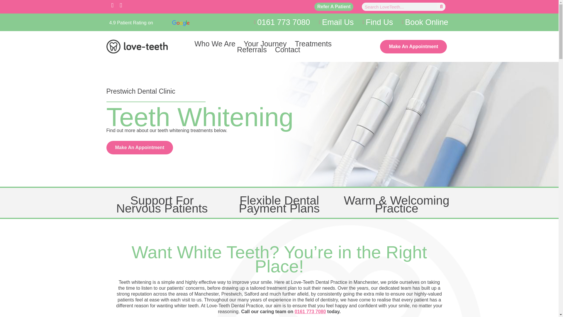 This screenshot has height=317, width=563. What do you see at coordinates (375, 22) in the screenshot?
I see `Find Us` at bounding box center [375, 22].